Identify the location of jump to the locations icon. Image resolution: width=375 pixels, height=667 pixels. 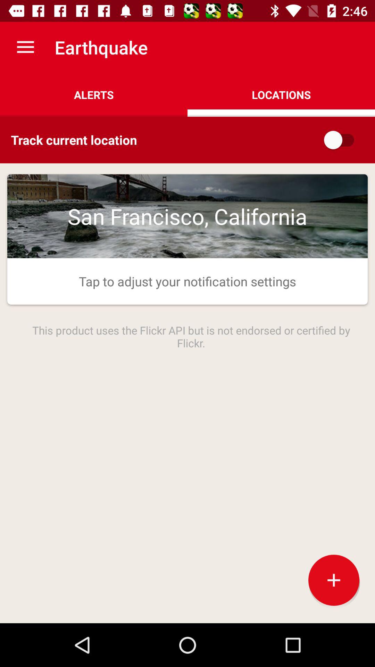
(281, 94).